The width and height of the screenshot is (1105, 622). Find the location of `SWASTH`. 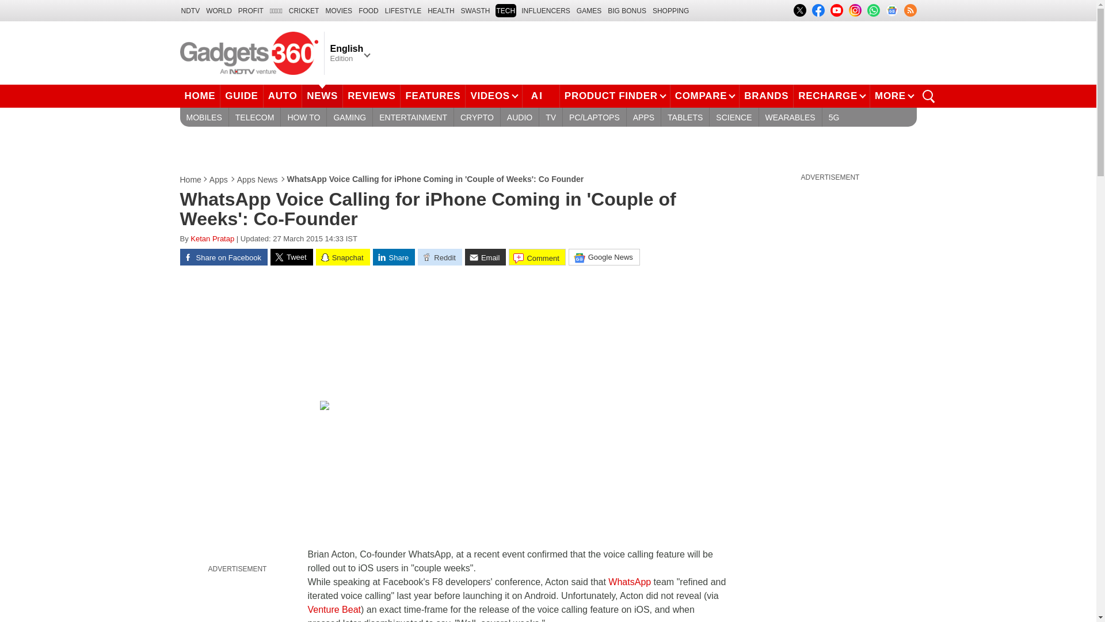

SWASTH is located at coordinates (475, 10).